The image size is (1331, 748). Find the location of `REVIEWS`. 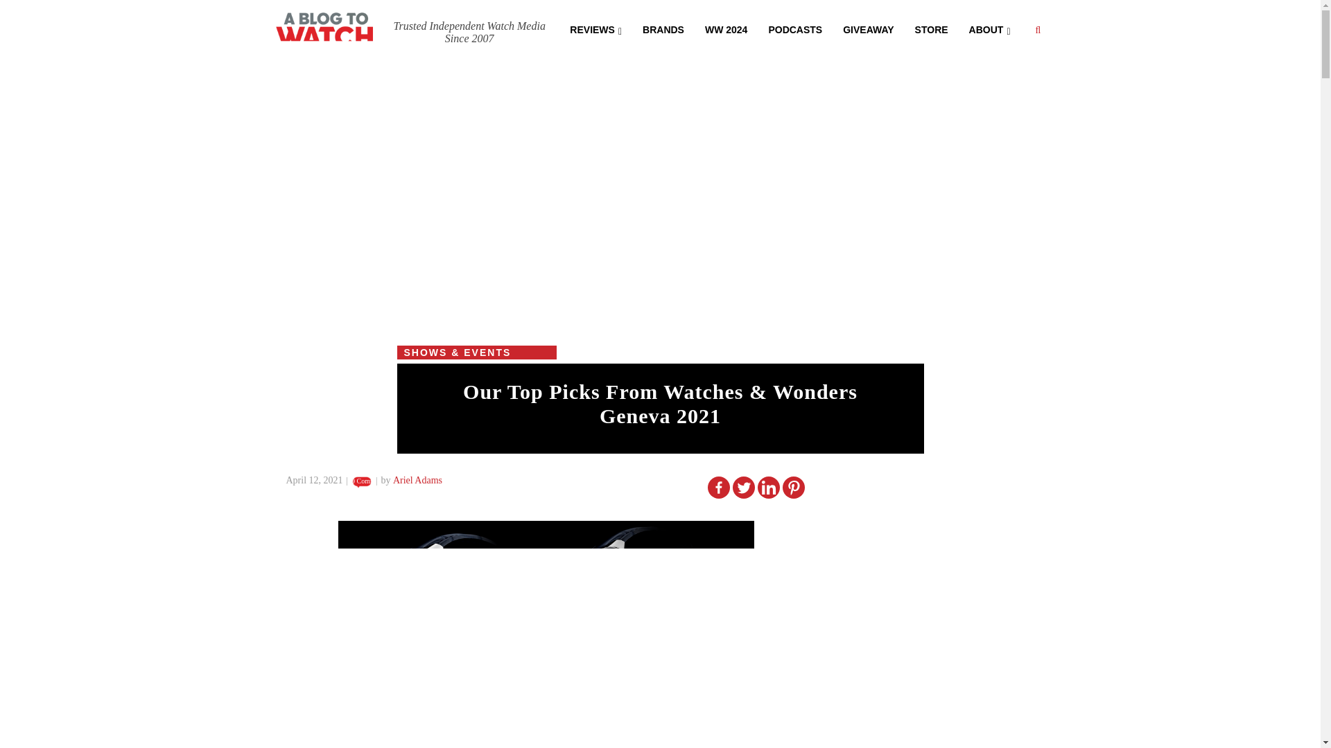

REVIEWS is located at coordinates (595, 28).